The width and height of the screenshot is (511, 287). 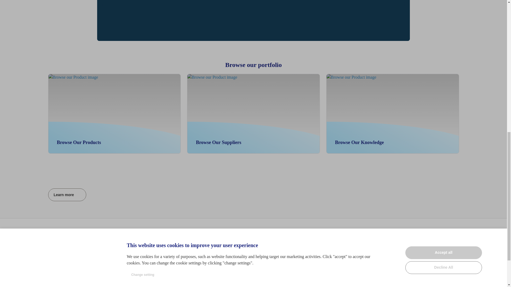 What do you see at coordinates (393, 113) in the screenshot?
I see `Our Products` at bounding box center [393, 113].